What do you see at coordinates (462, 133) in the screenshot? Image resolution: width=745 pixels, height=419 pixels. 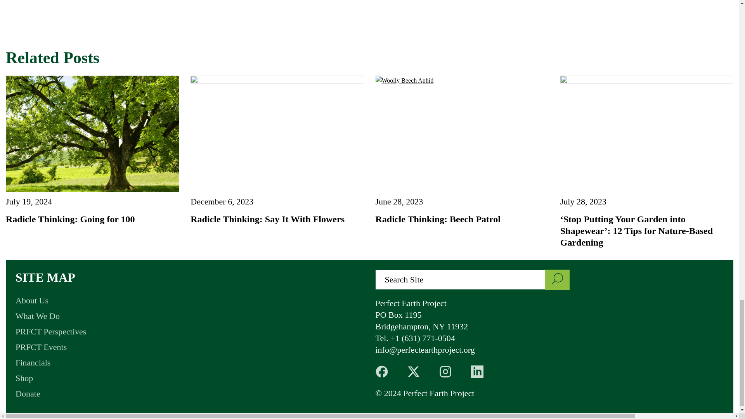 I see `Radicle Thinking: Beech Patrol` at bounding box center [462, 133].